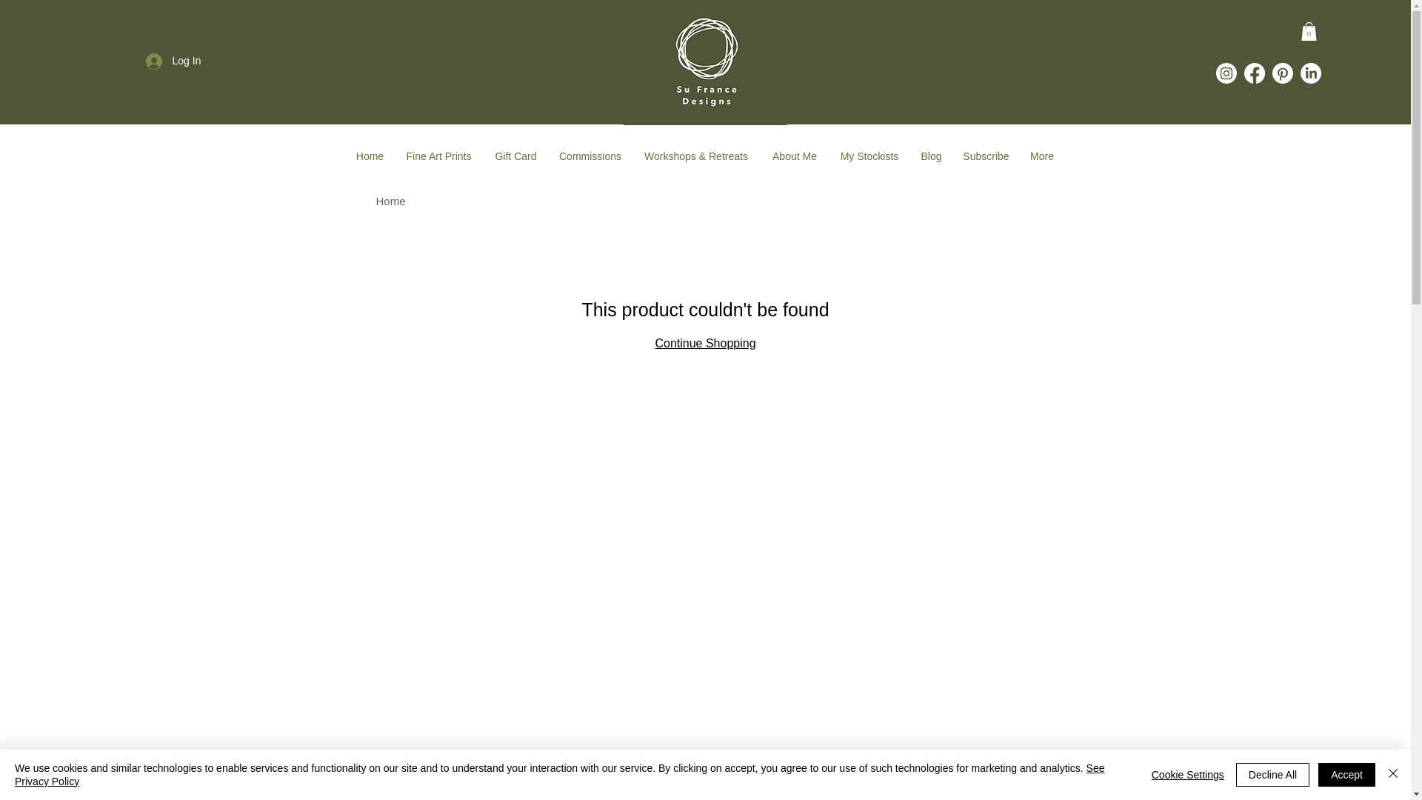  Describe the element at coordinates (438, 157) in the screenshot. I see `Fine Art Prints` at that location.